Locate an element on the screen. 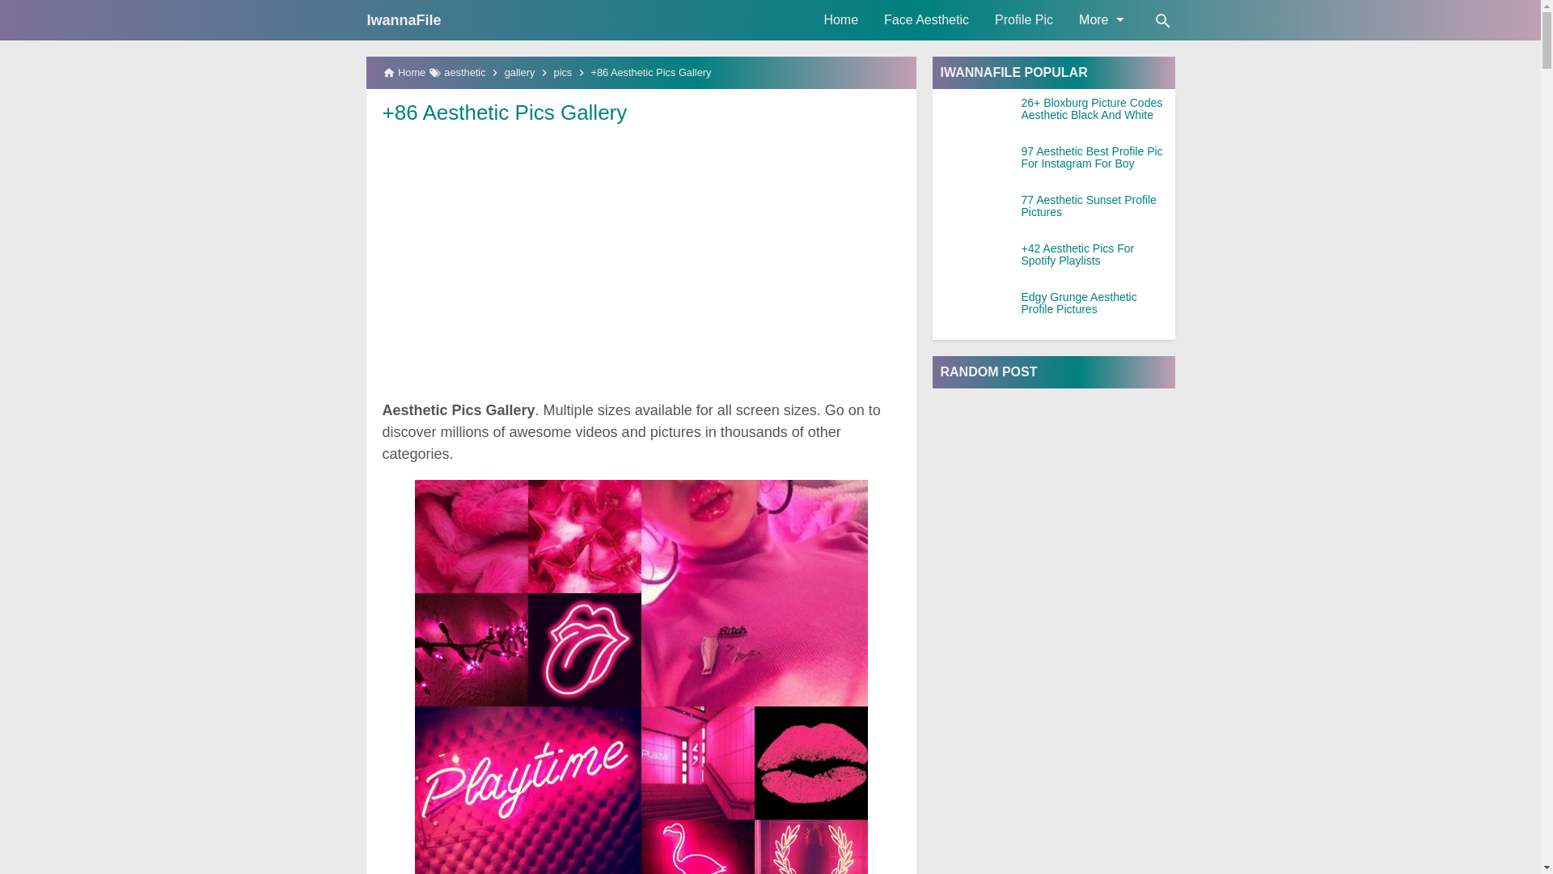  Home is located at coordinates (841, 19).